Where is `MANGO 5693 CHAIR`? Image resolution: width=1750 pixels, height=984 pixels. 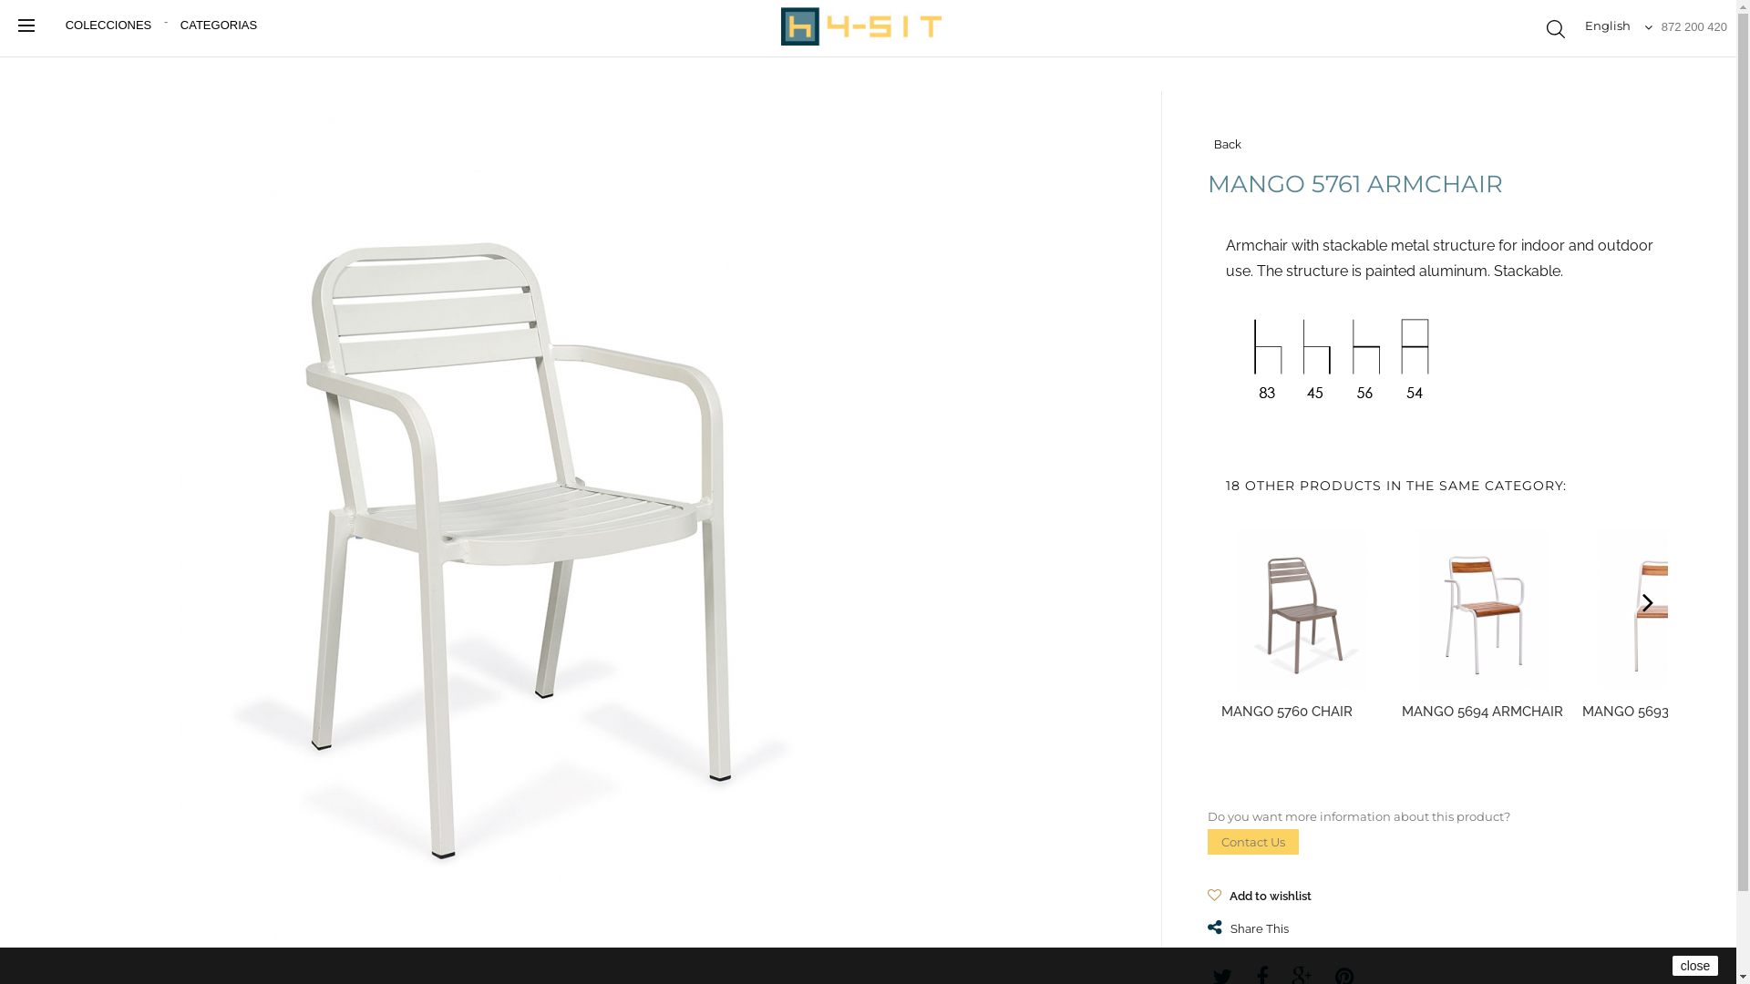
MANGO 5693 CHAIR is located at coordinates (1648, 712).